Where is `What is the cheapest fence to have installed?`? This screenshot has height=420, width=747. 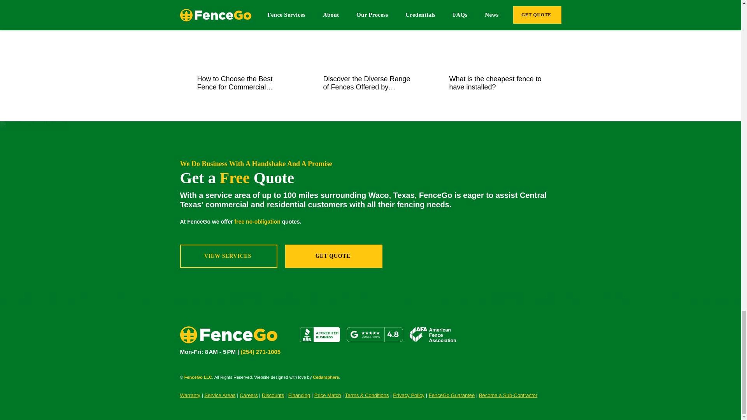
What is the cheapest fence to have installed? is located at coordinates (496, 83).